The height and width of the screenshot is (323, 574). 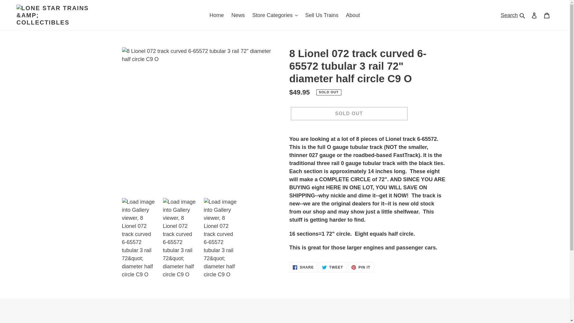 What do you see at coordinates (509, 15) in the screenshot?
I see `Search` at bounding box center [509, 15].